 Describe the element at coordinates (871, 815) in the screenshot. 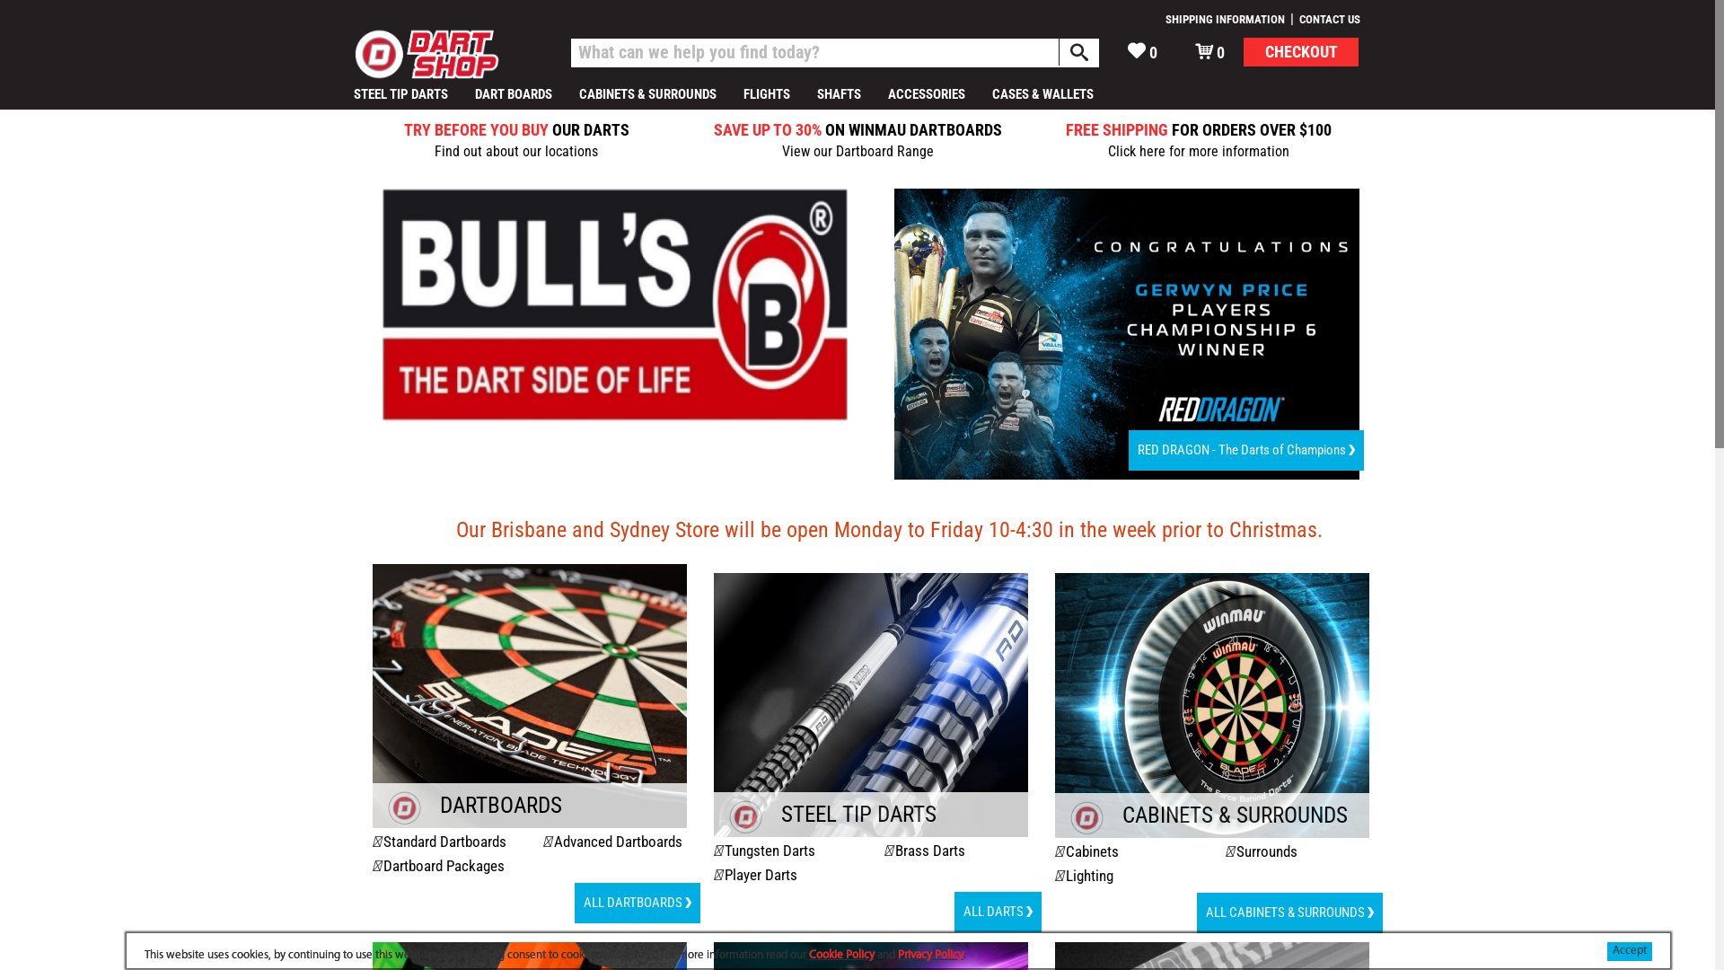

I see `STEEL TIP DARTS` at that location.